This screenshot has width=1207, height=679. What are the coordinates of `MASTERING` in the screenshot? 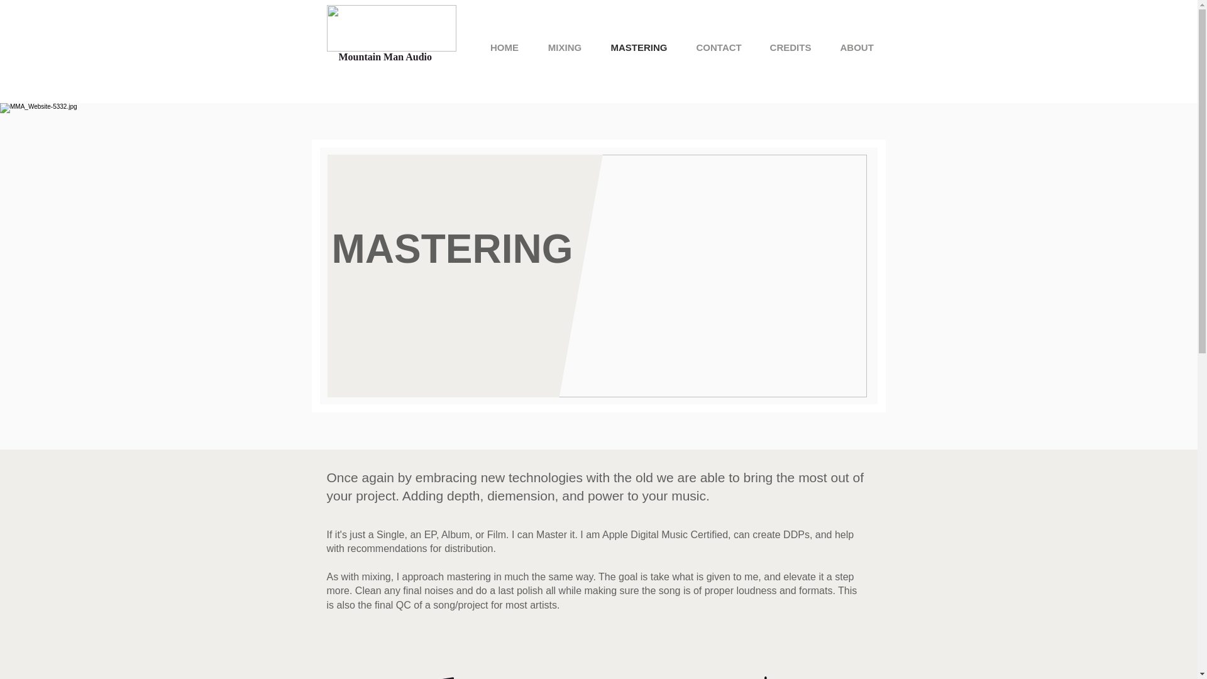 It's located at (639, 47).